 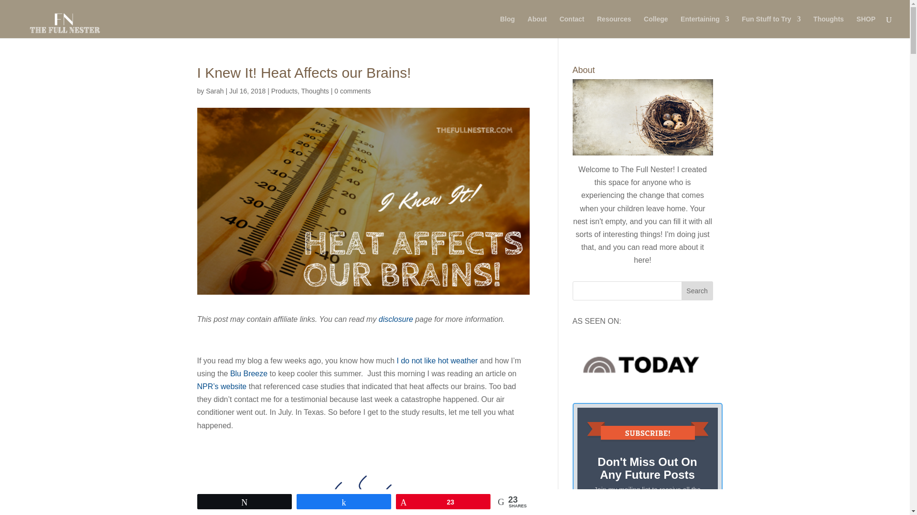 What do you see at coordinates (352, 91) in the screenshot?
I see `0 comments` at bounding box center [352, 91].